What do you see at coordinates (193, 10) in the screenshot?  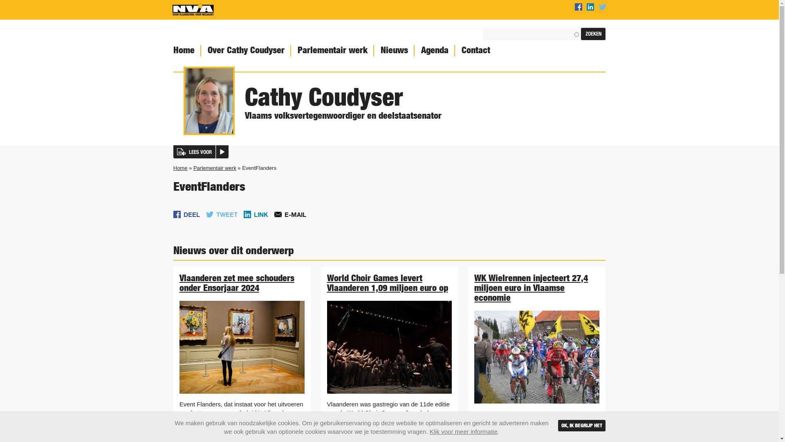 I see `Home` at bounding box center [193, 10].